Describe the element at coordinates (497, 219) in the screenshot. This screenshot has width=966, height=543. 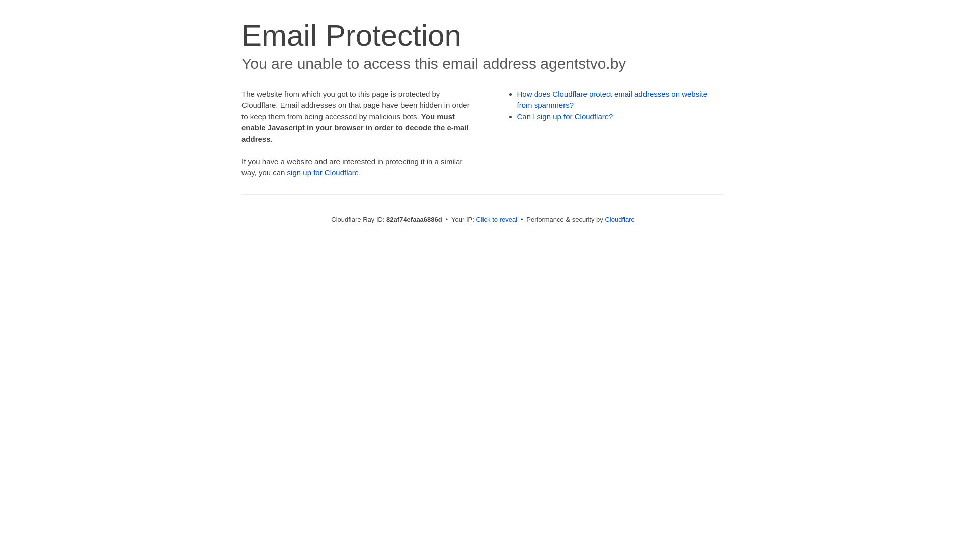
I see `Click to reveal` at that location.